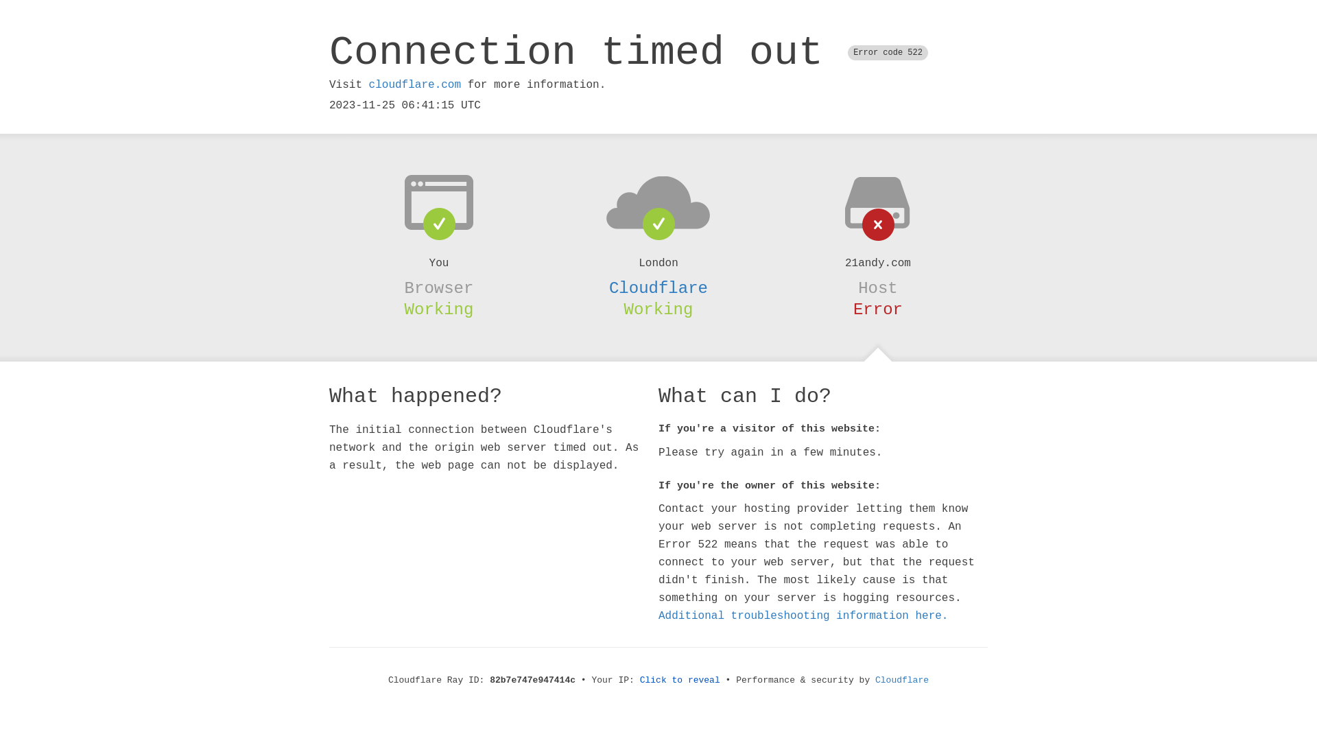  I want to click on Click to reveal, so click(680, 681).